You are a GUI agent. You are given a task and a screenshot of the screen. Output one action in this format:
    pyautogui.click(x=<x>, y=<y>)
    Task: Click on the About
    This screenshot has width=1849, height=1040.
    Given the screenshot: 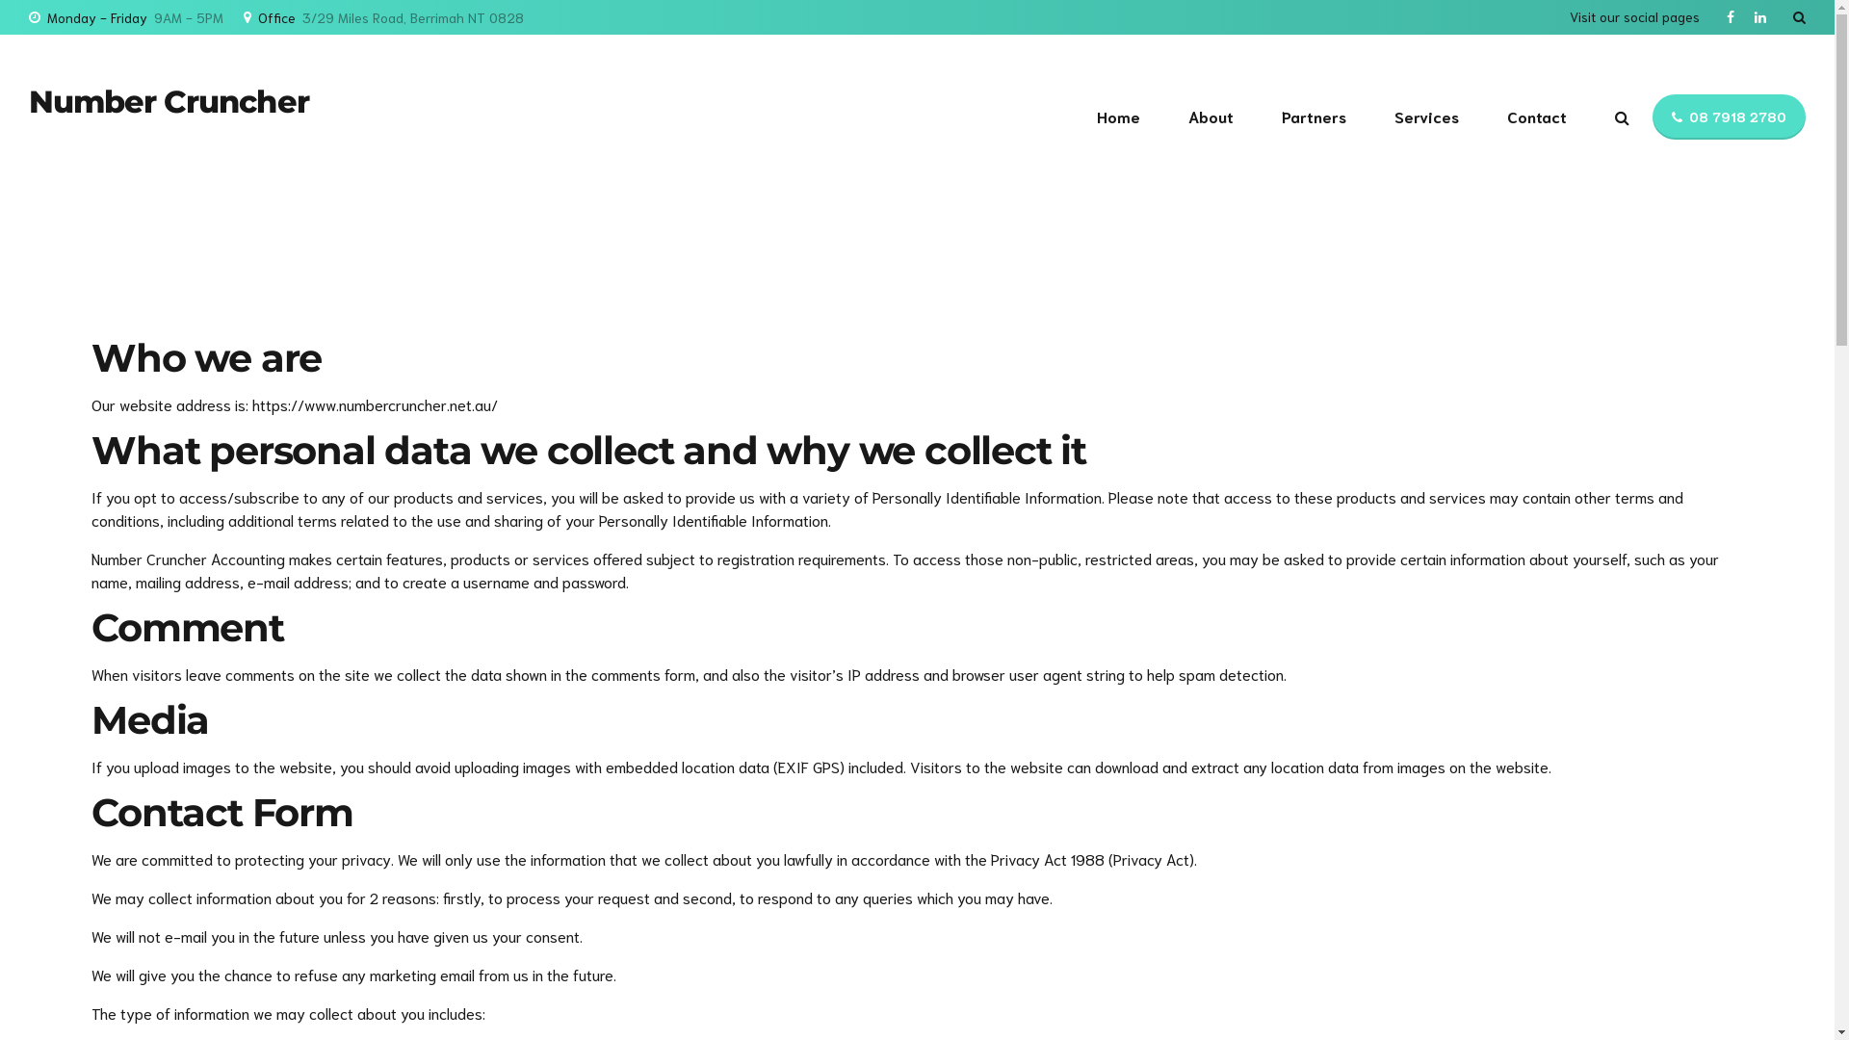 What is the action you would take?
    pyautogui.click(x=1211, y=117)
    